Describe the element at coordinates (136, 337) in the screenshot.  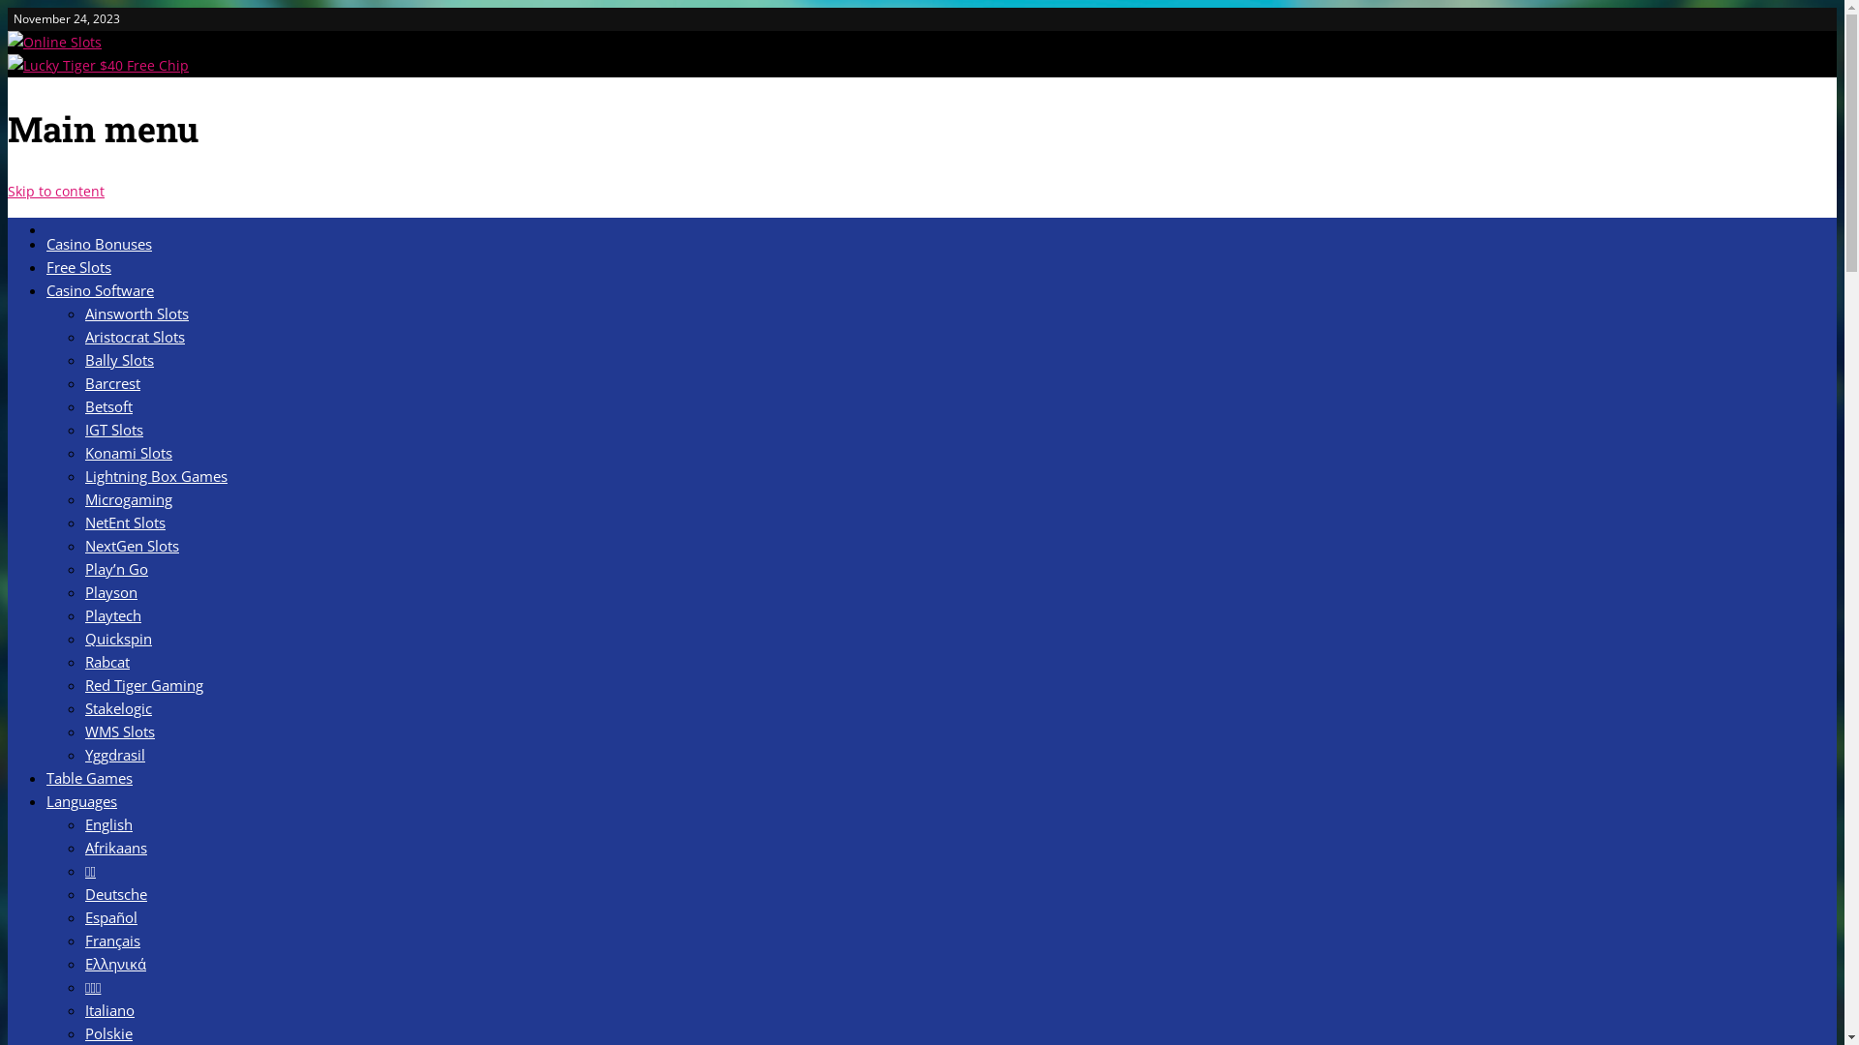
I see `Aristocrat Slots` at that location.